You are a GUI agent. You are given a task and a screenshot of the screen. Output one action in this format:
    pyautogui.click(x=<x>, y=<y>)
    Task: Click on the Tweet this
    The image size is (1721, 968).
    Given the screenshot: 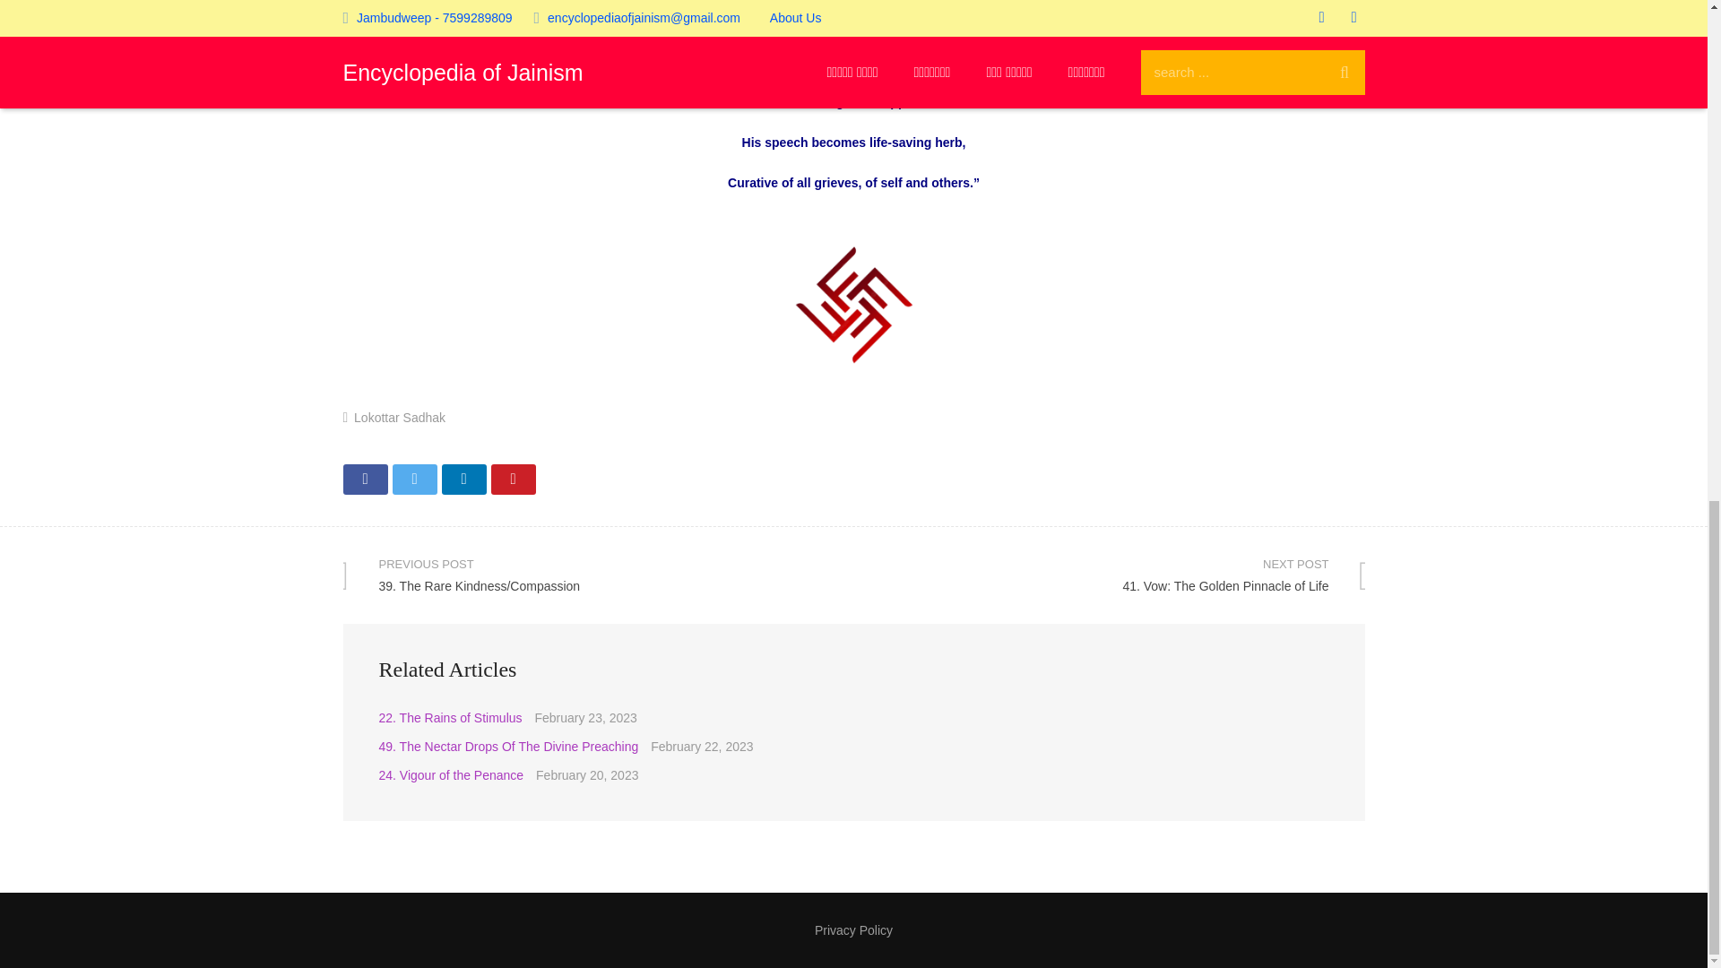 What is the action you would take?
    pyautogui.click(x=365, y=479)
    